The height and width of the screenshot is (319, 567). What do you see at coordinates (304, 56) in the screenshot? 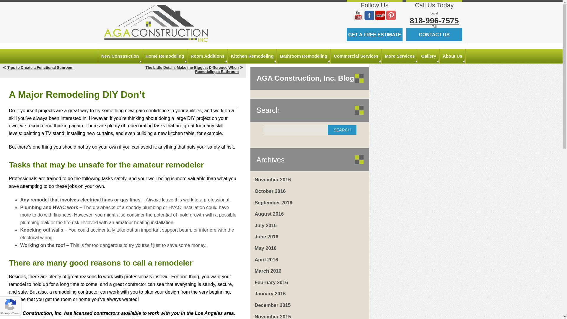
I see `Bathroom Remodeling` at bounding box center [304, 56].